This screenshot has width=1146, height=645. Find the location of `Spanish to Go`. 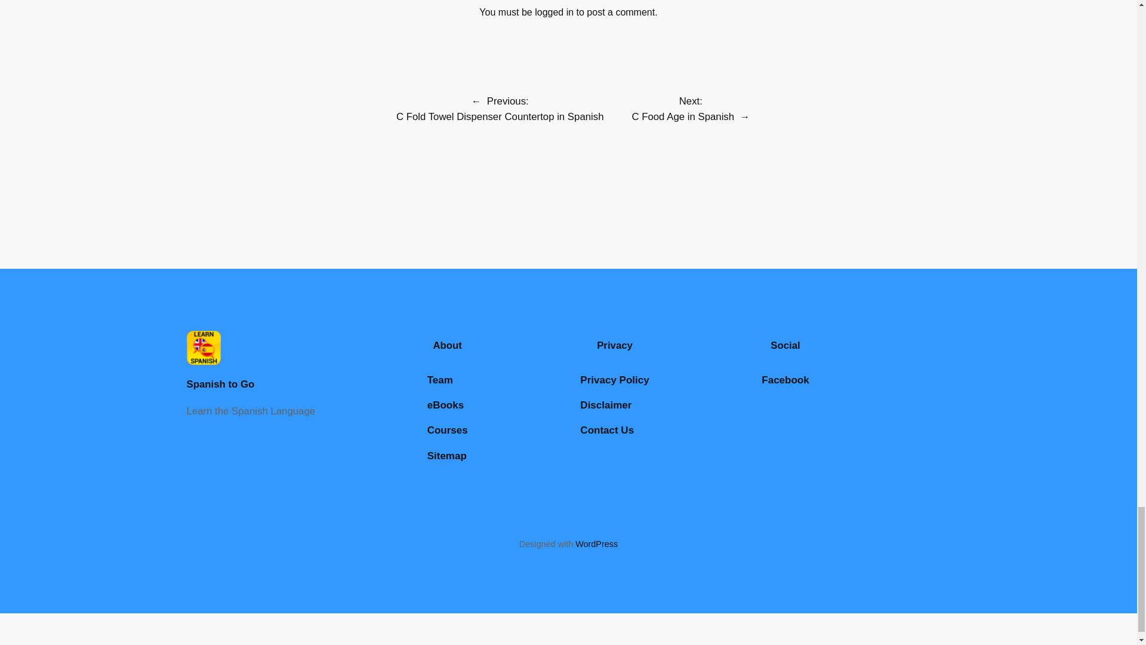

Spanish to Go is located at coordinates (220, 384).